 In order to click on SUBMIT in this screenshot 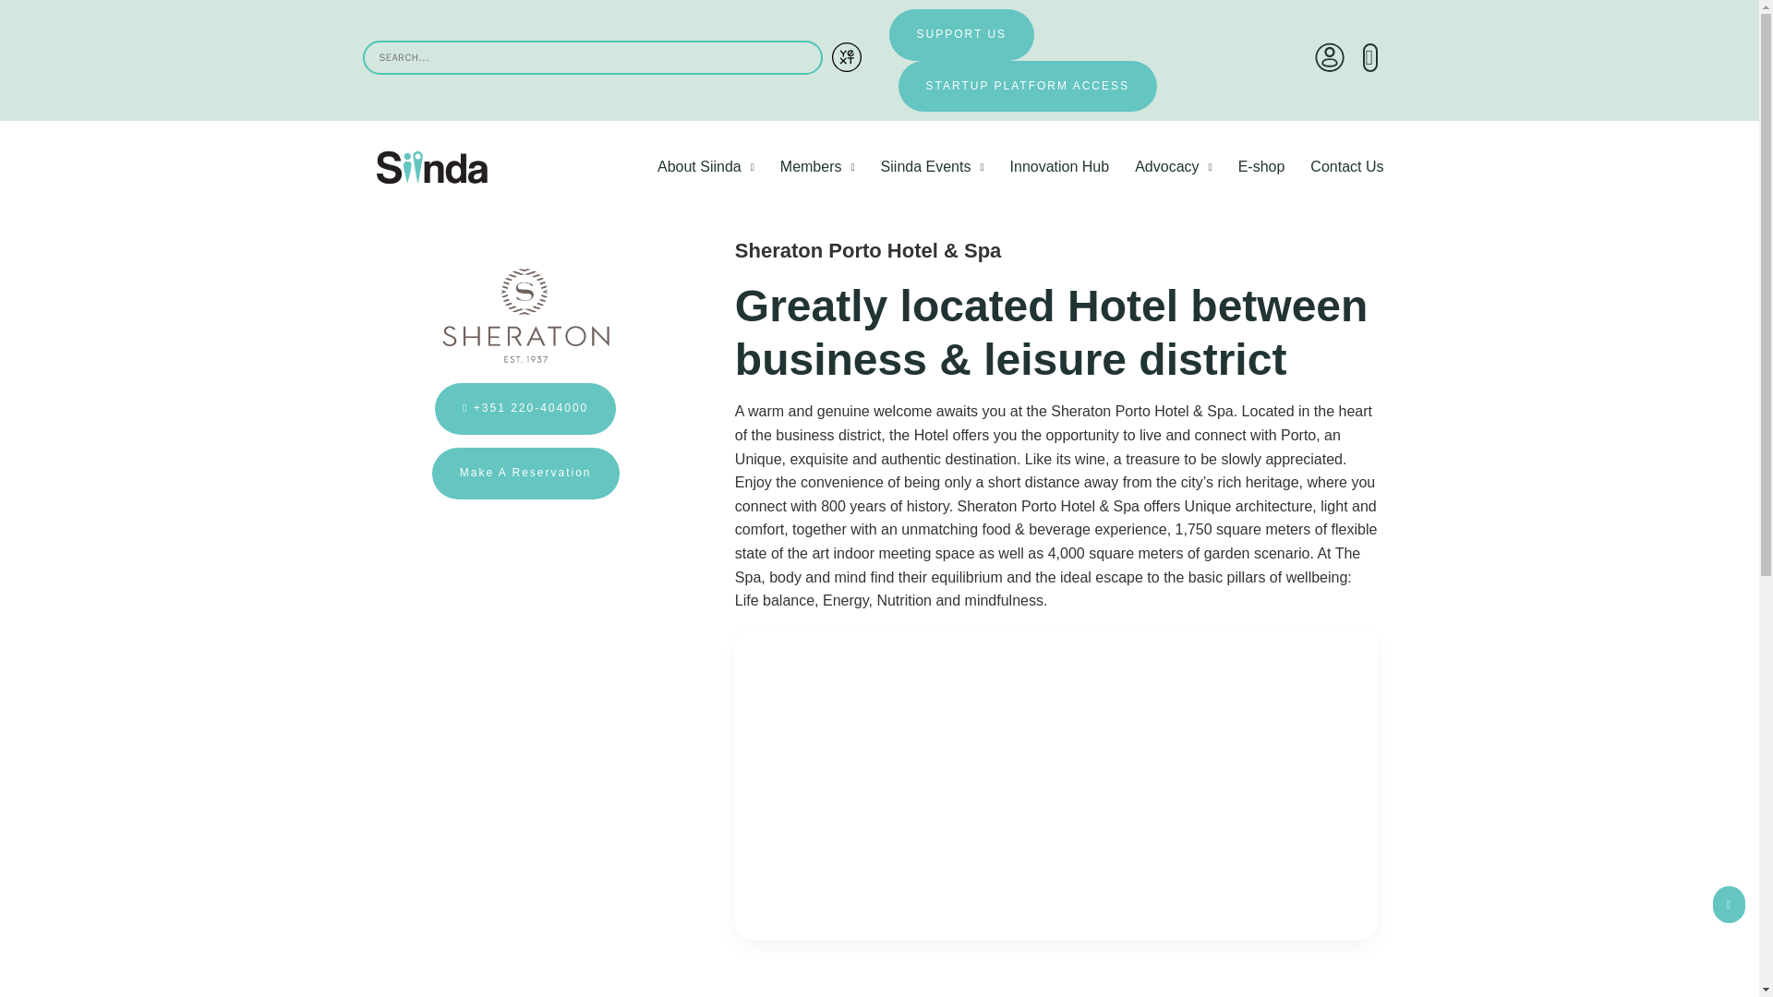, I will do `click(846, 57)`.